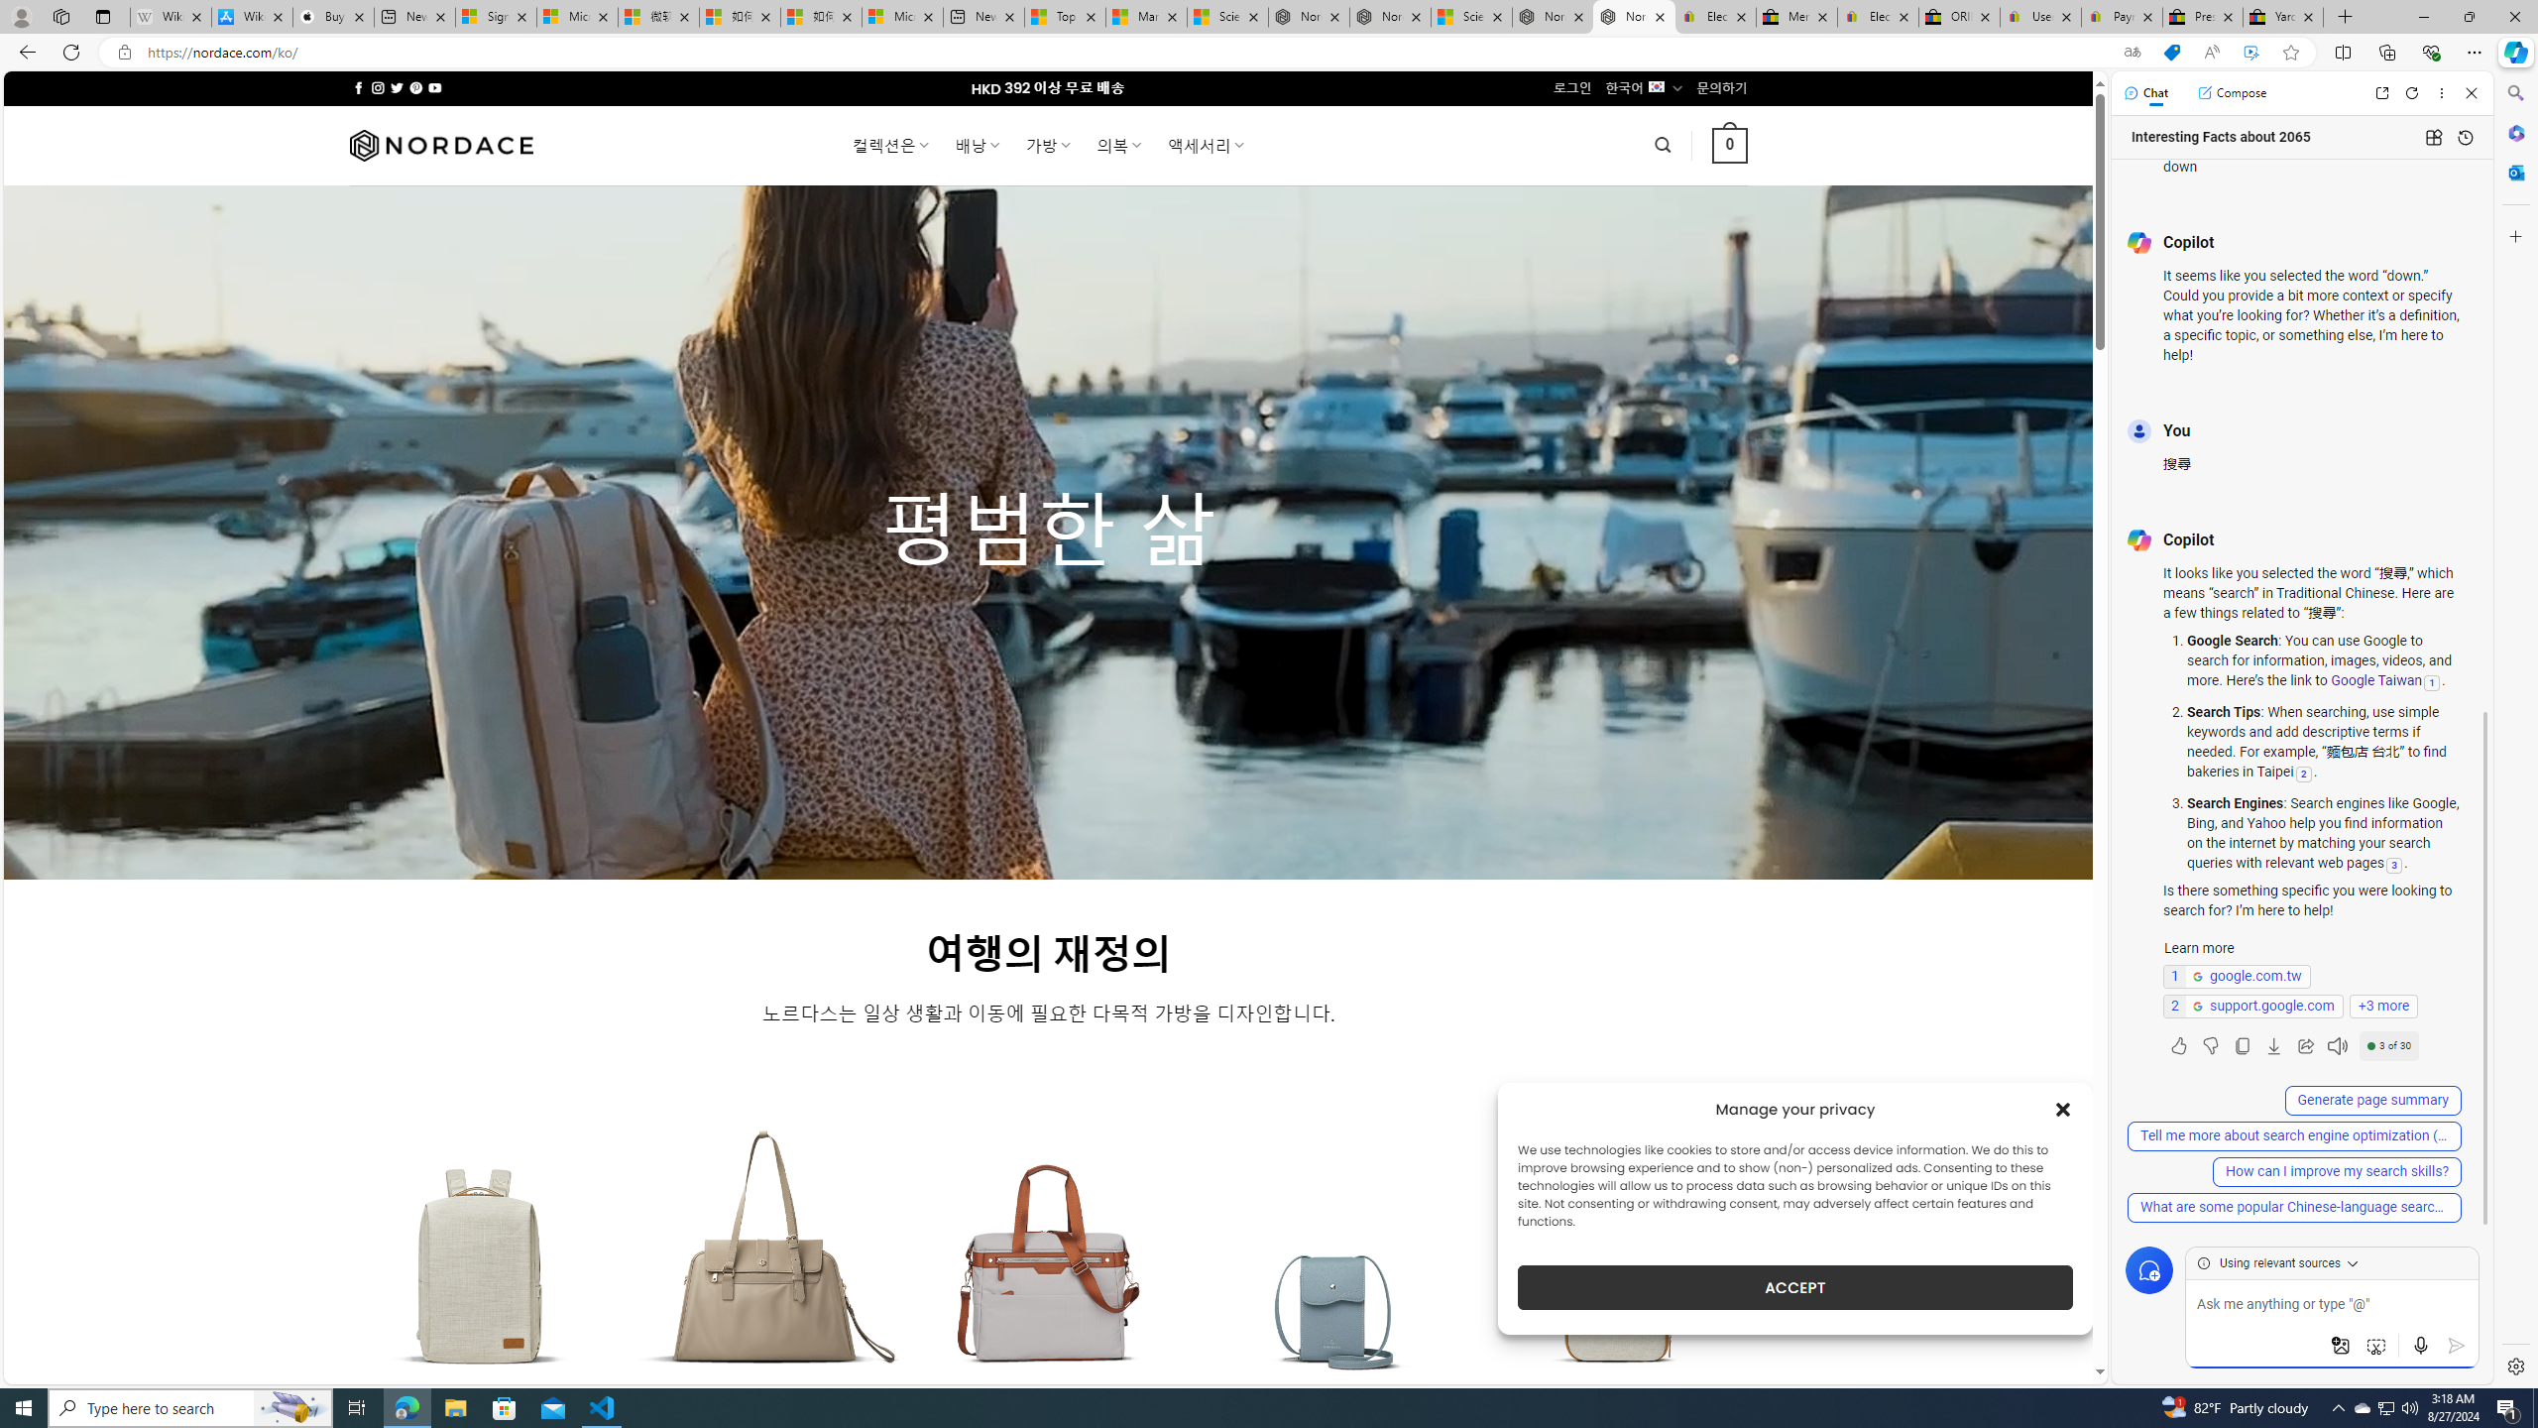 This screenshot has width=2538, height=1428. I want to click on Payments Terms of Use | eBay.com, so click(2122, 17).